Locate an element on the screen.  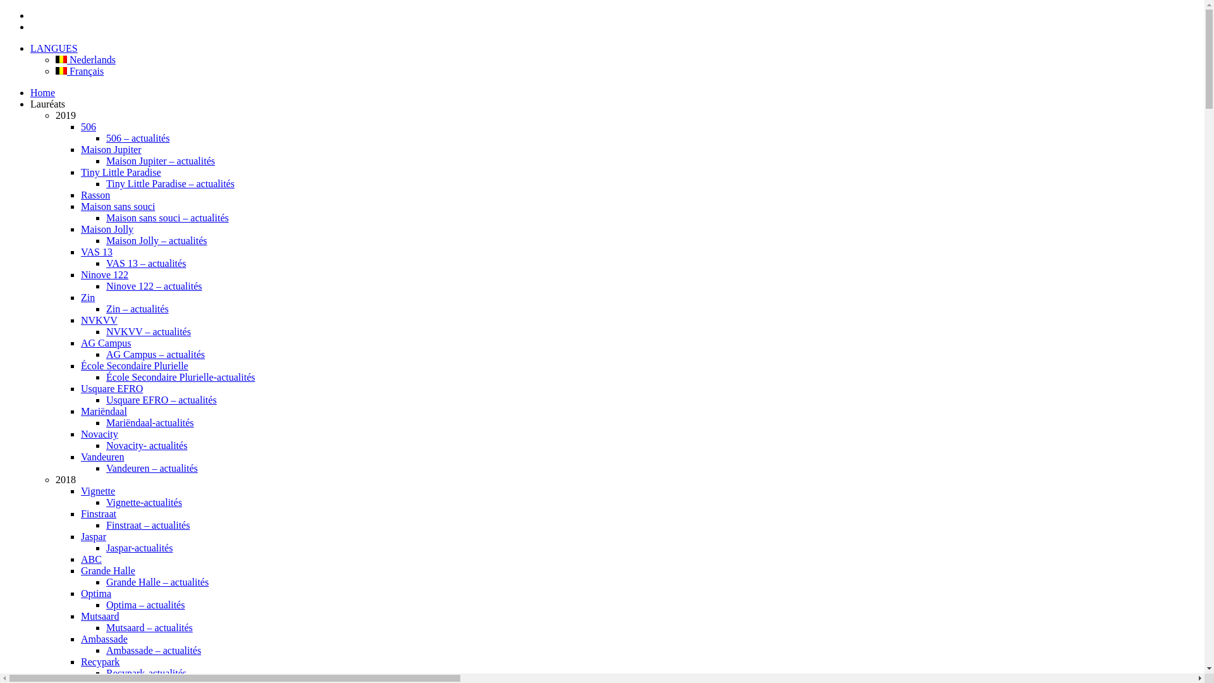
Nederlands is located at coordinates (86, 59).